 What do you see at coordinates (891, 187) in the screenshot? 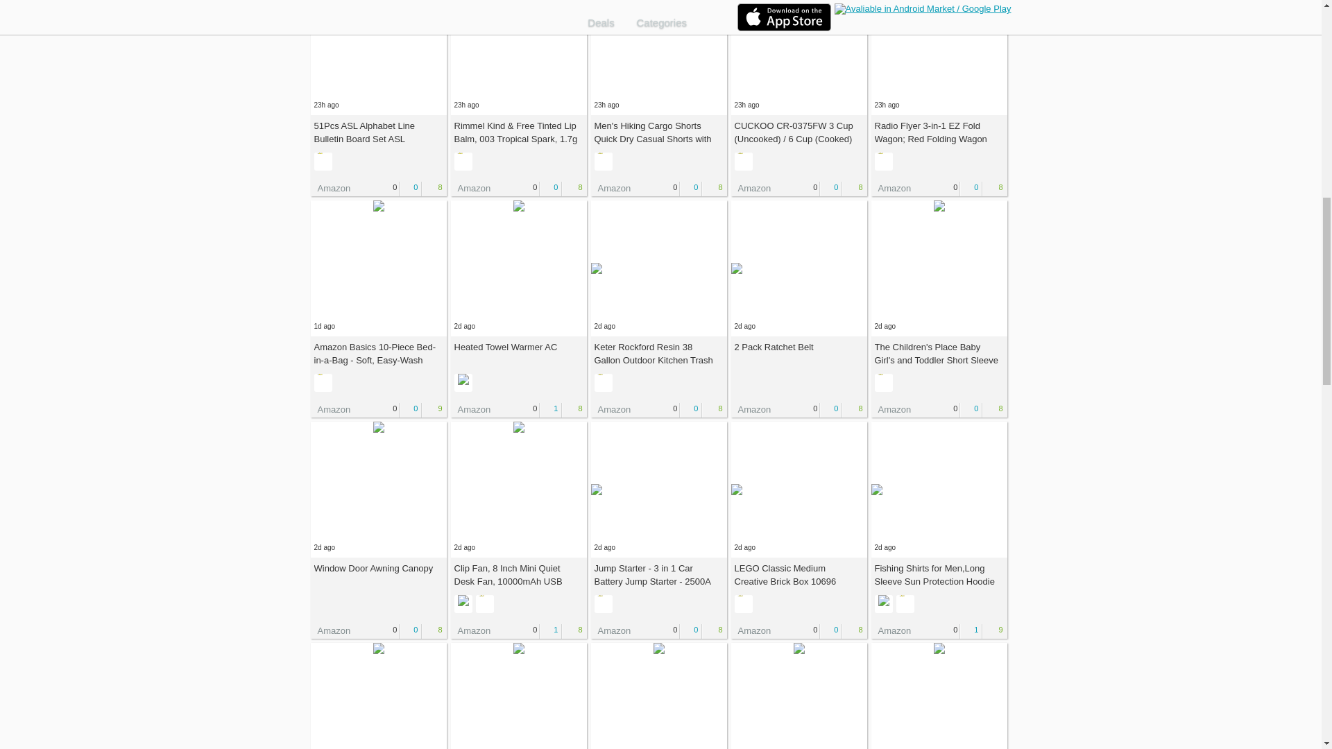
I see `Amazon` at bounding box center [891, 187].